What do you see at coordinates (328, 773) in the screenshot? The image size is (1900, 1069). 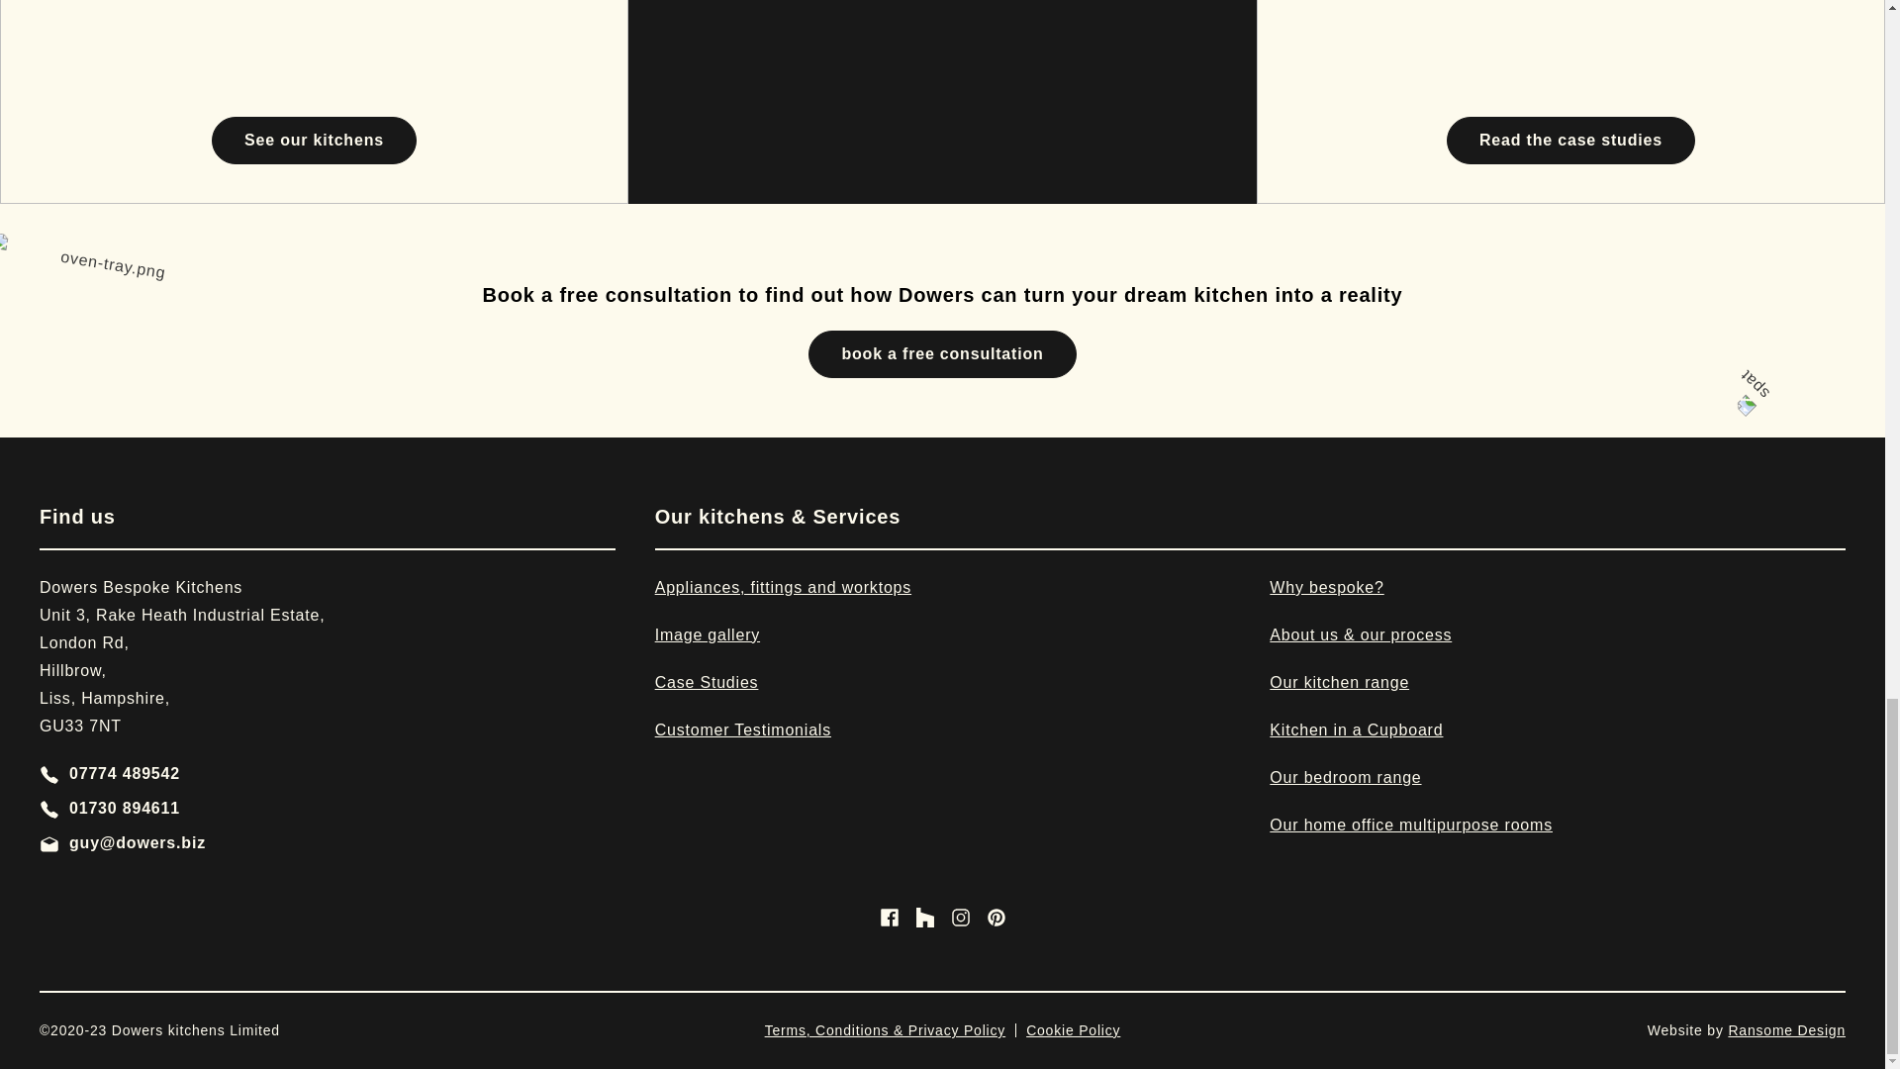 I see `ionicons-v5-g` at bounding box center [328, 773].